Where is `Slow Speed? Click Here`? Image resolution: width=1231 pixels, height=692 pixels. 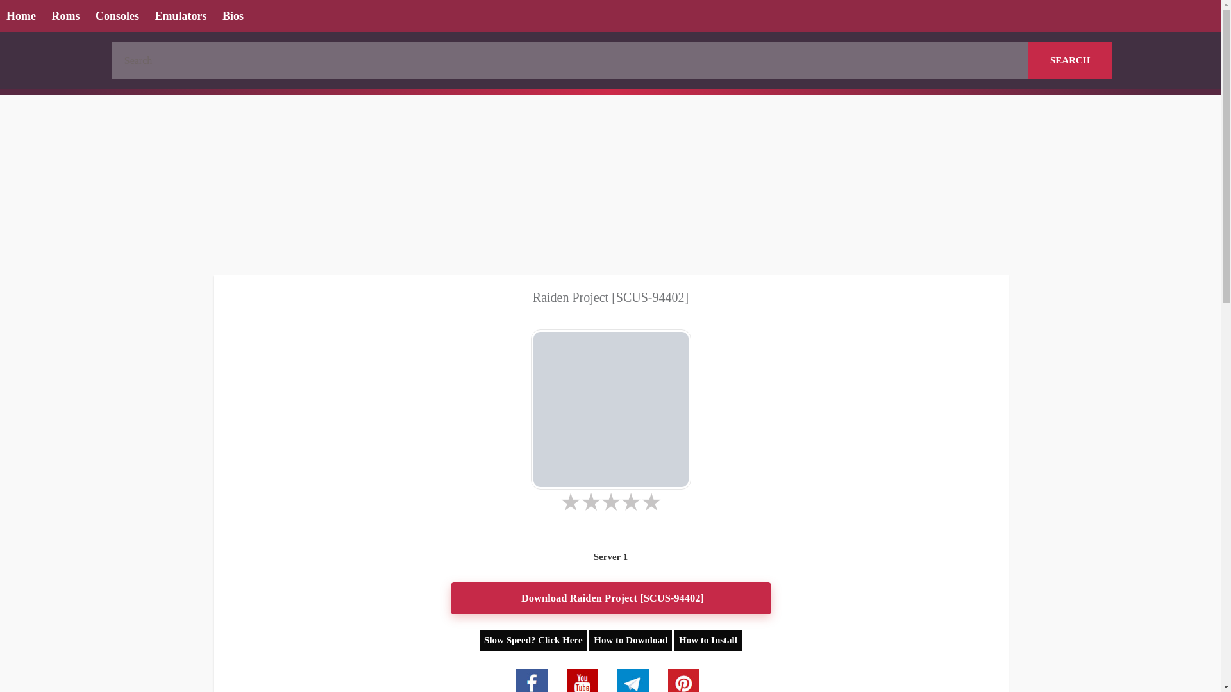 Slow Speed? Click Here is located at coordinates (533, 640).